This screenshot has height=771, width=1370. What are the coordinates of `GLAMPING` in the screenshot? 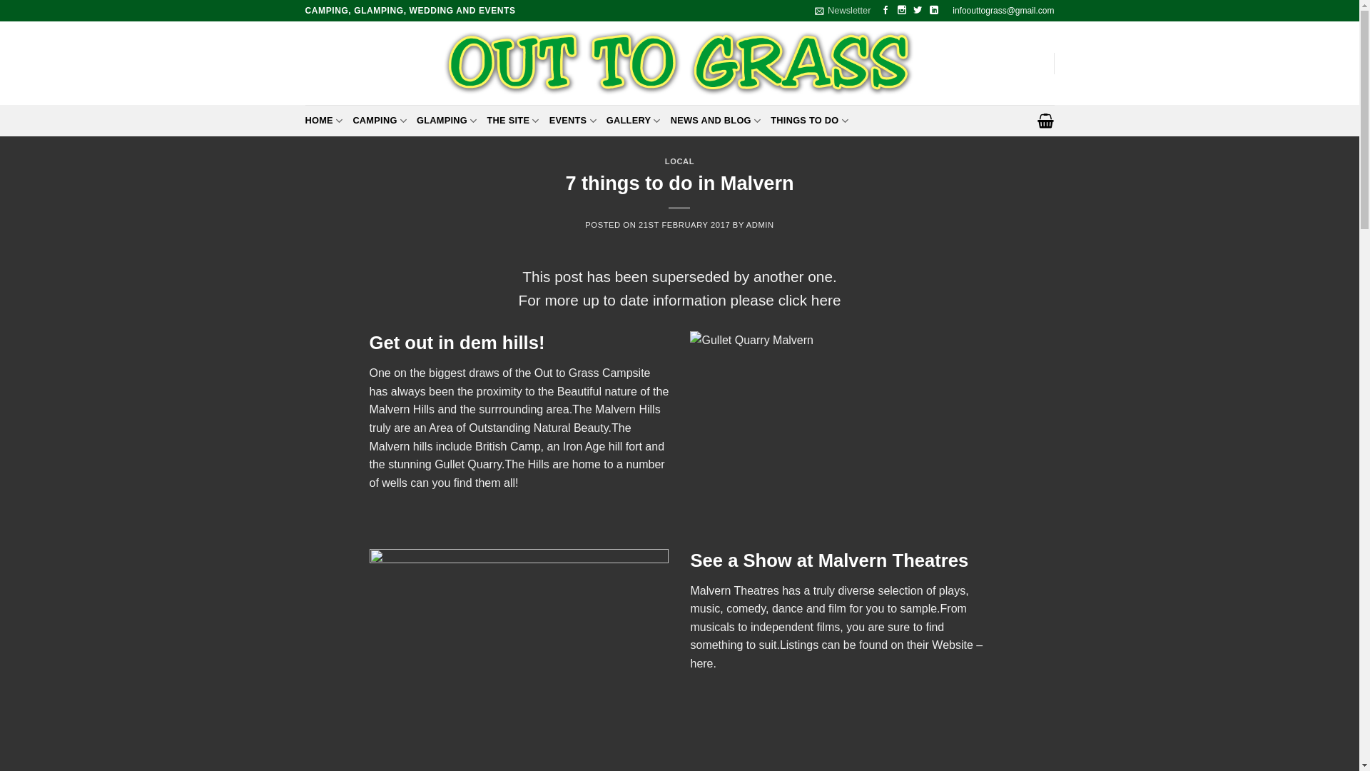 It's located at (447, 121).